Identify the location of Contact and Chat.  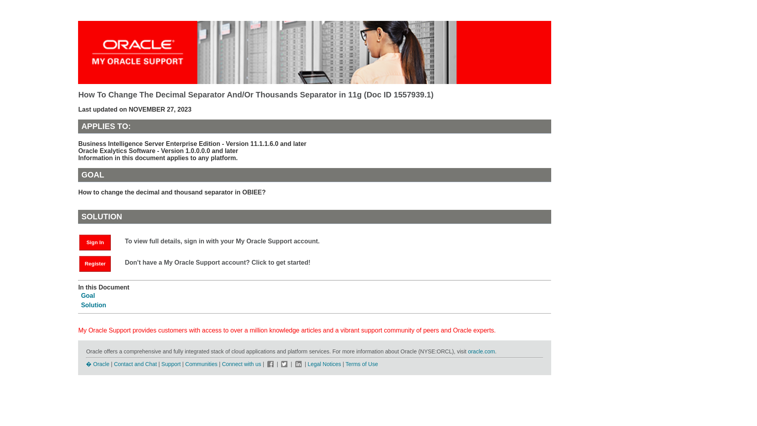
(135, 364).